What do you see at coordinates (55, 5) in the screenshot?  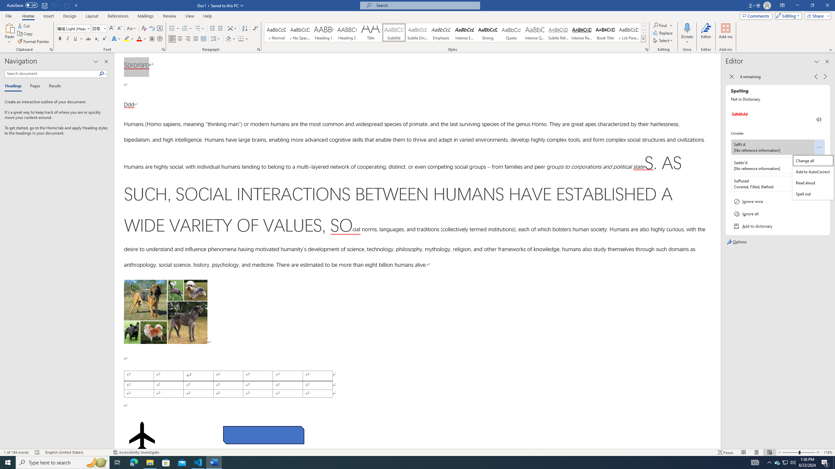 I see `Can't Undo` at bounding box center [55, 5].